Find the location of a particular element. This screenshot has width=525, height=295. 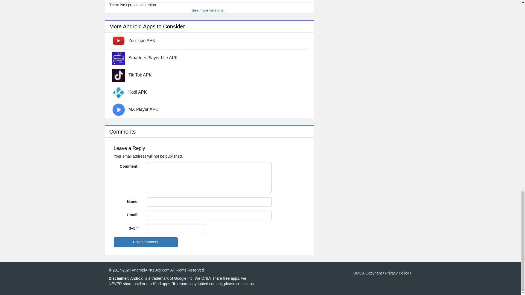

Smarters Player Lite APK is located at coordinates (153, 58).